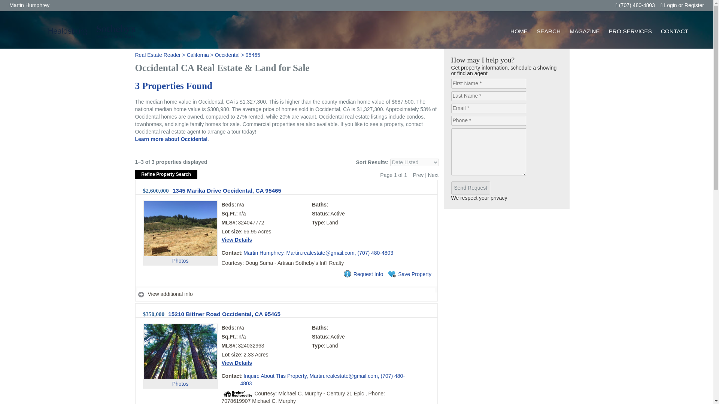 This screenshot has width=719, height=404. I want to click on MAGAZINE, so click(584, 31).